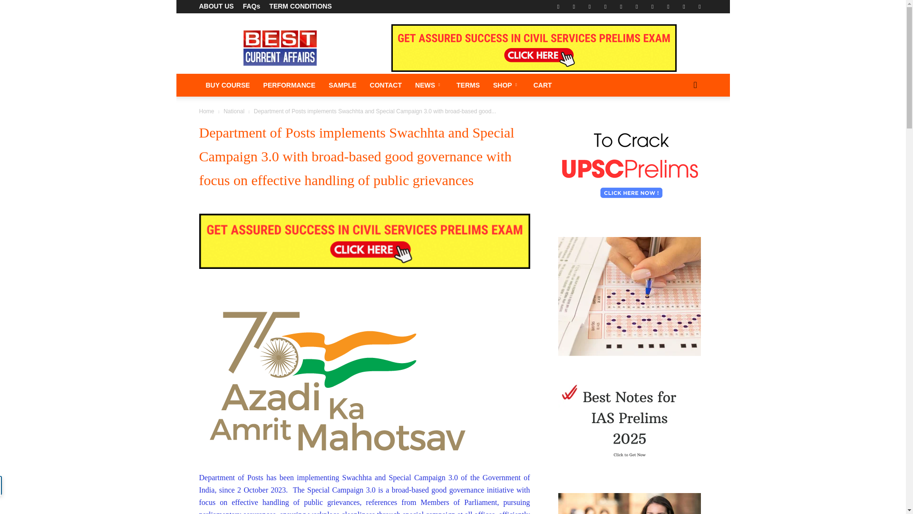  Describe the element at coordinates (605, 7) in the screenshot. I see `Instagram` at that location.